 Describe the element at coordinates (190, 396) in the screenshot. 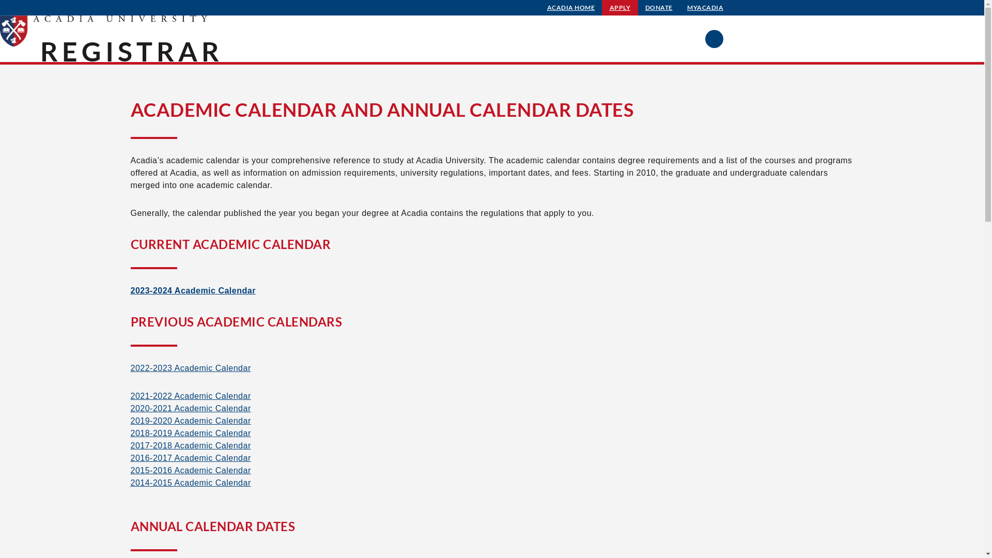

I see `2021-2022 Academic Calendar` at that location.